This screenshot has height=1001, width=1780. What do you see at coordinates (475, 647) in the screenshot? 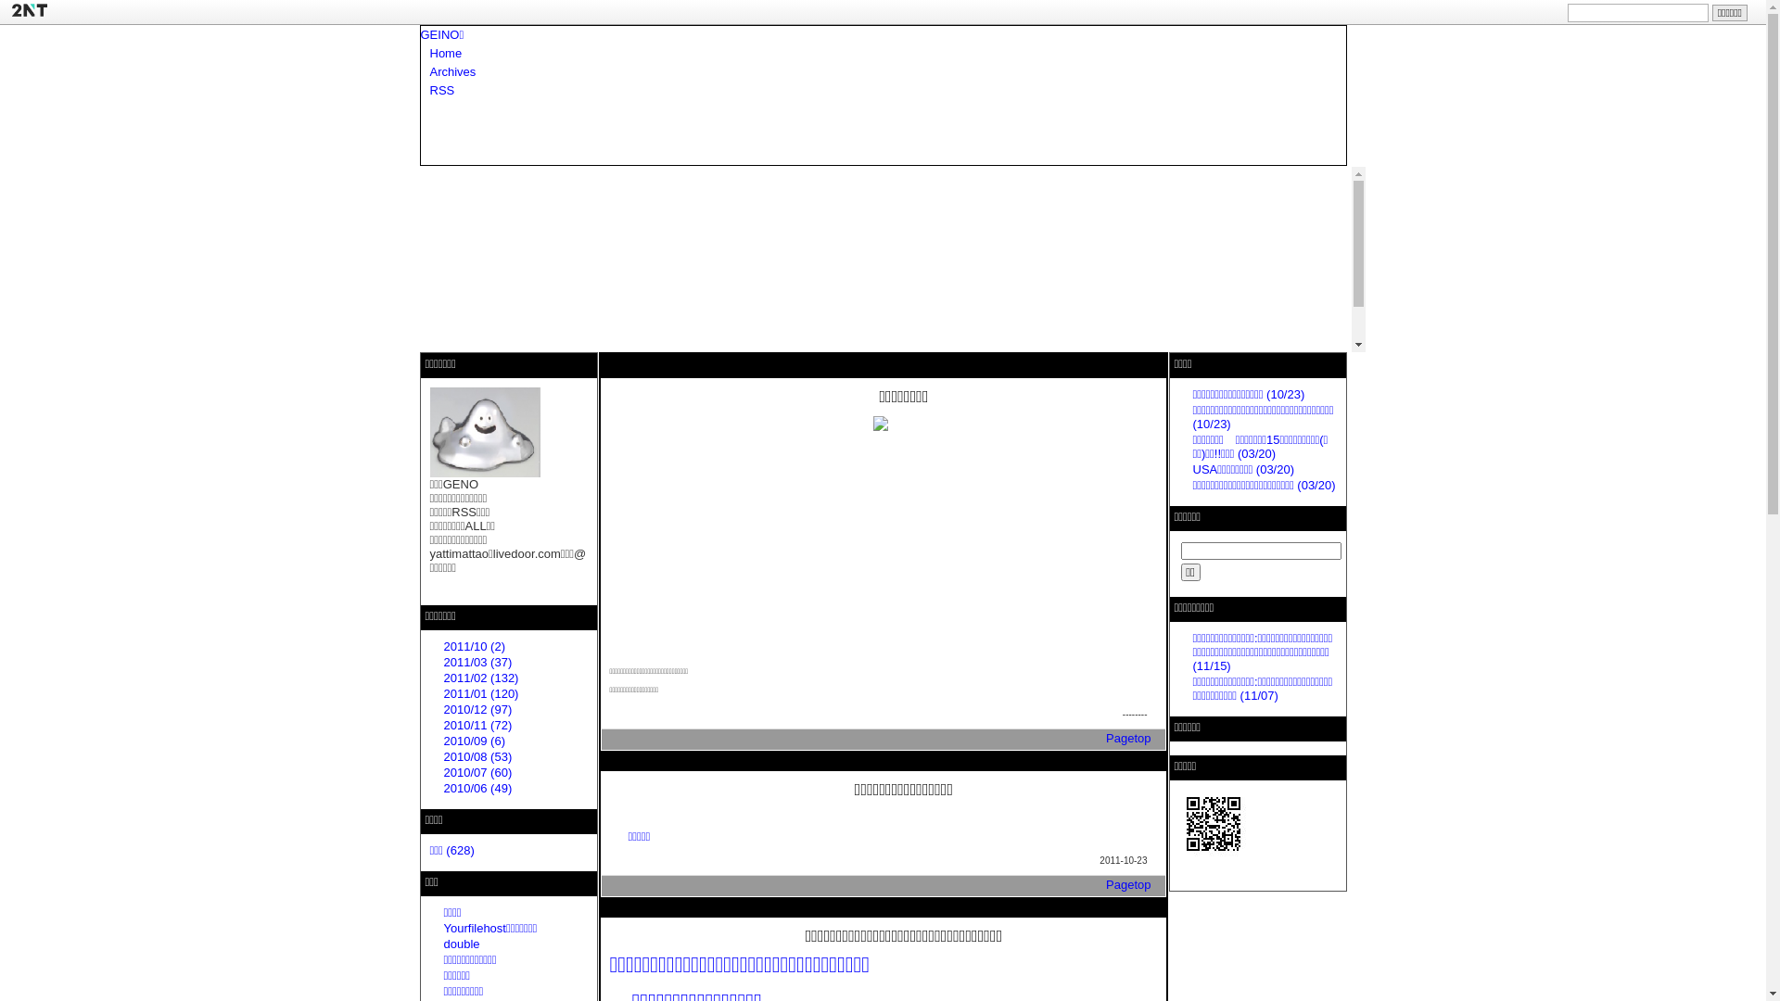
I see `2011/10 (2)` at bounding box center [475, 647].